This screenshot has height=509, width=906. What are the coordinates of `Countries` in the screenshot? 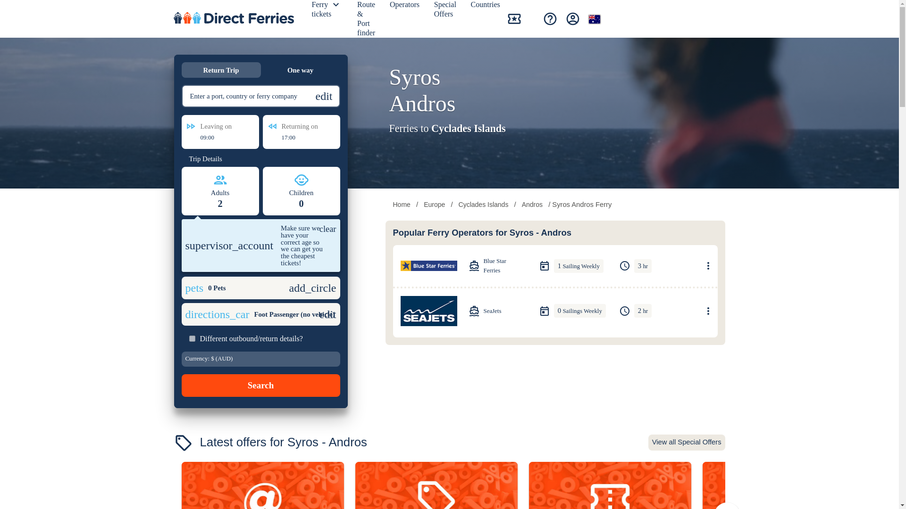 It's located at (487, 7).